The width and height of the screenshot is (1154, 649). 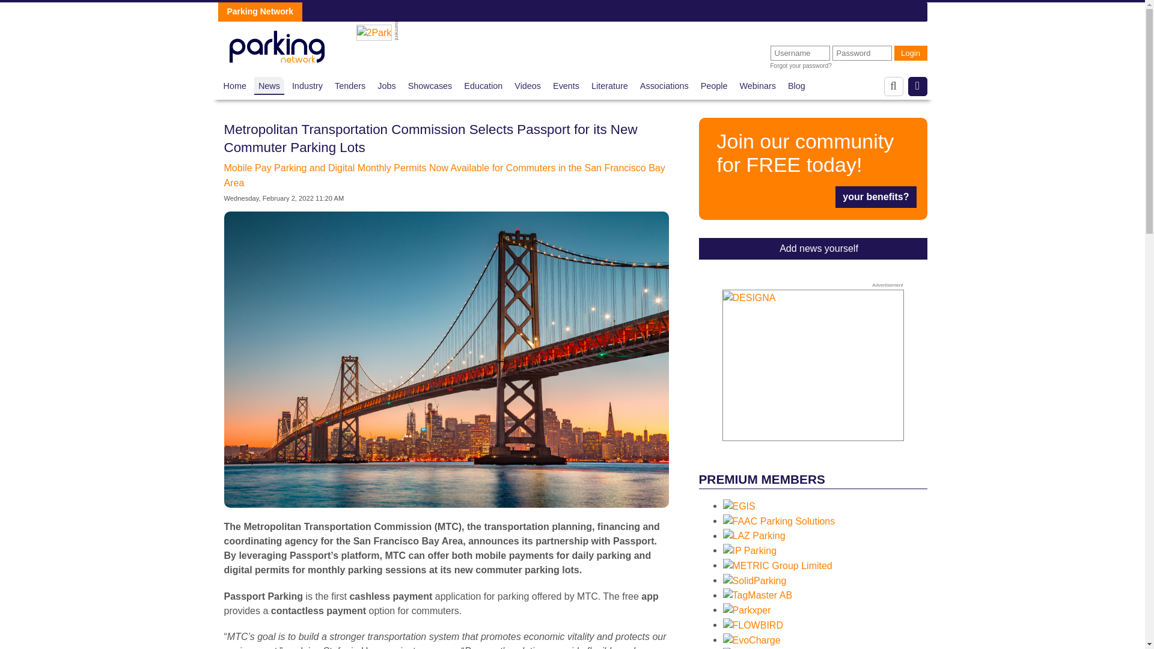 I want to click on Webinars, so click(x=757, y=85).